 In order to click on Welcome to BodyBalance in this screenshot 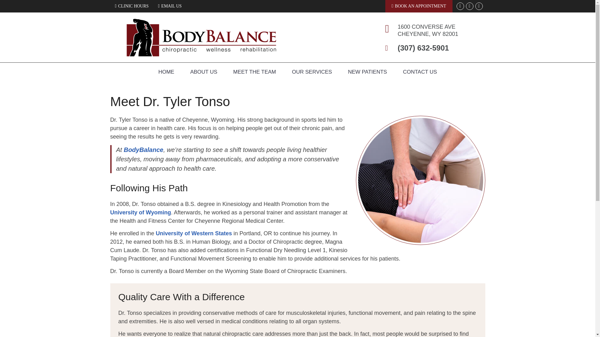, I will do `click(201, 54)`.